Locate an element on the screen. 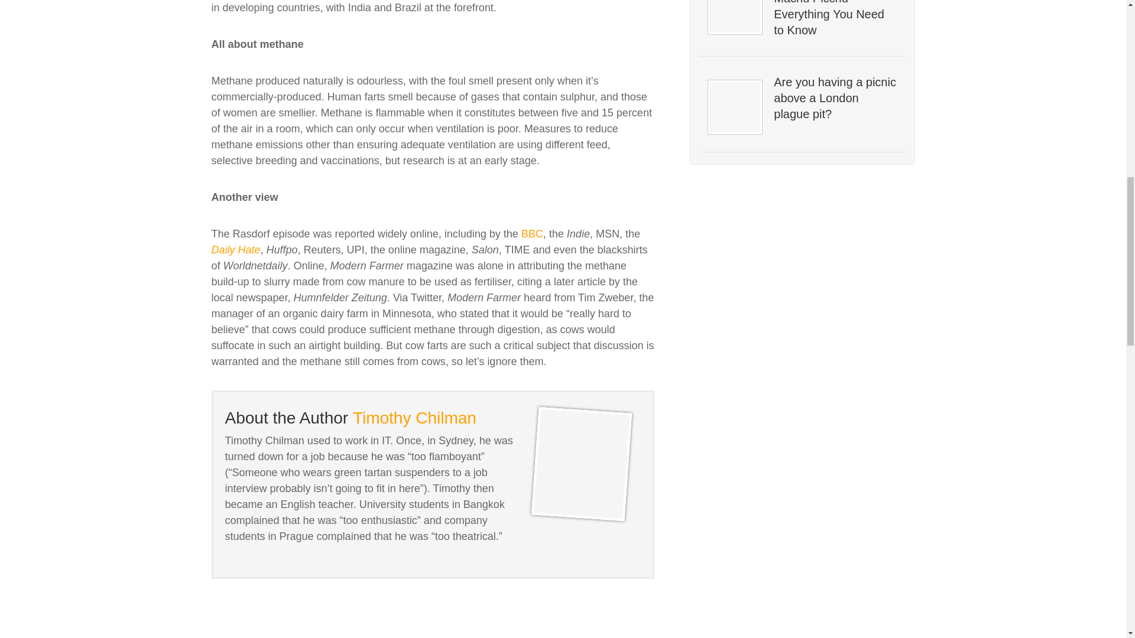 The image size is (1135, 638). Daily Hate is located at coordinates (236, 249).